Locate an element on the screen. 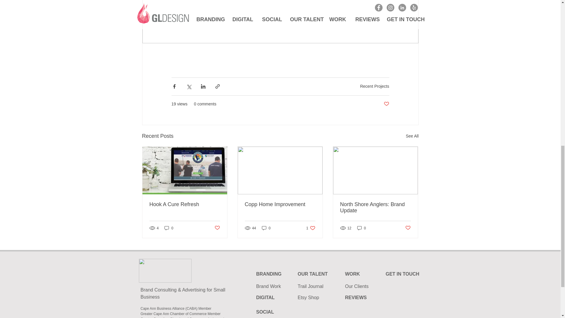  Recent Projects is located at coordinates (375, 86).